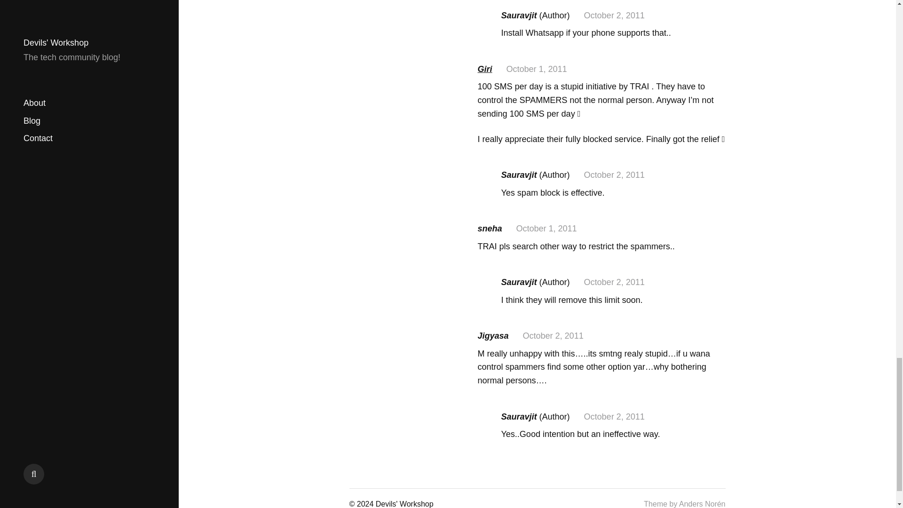  What do you see at coordinates (553, 336) in the screenshot?
I see `October 2, 2011 at 12:24 pm` at bounding box center [553, 336].